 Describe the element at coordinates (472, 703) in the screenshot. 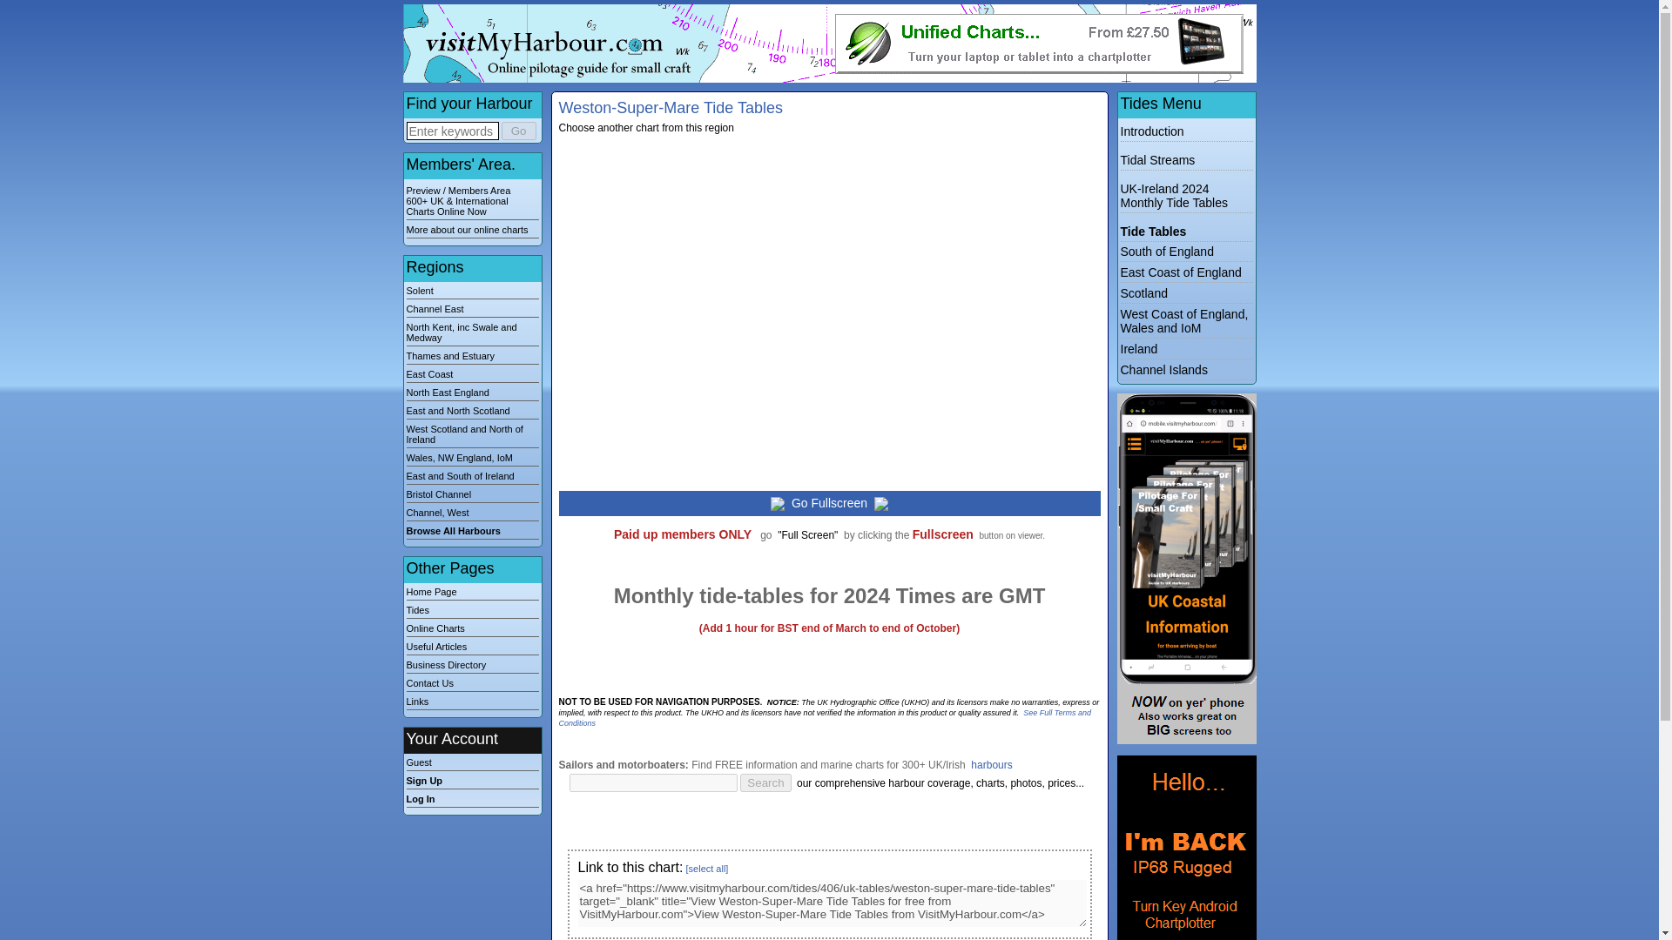

I see `Links` at that location.